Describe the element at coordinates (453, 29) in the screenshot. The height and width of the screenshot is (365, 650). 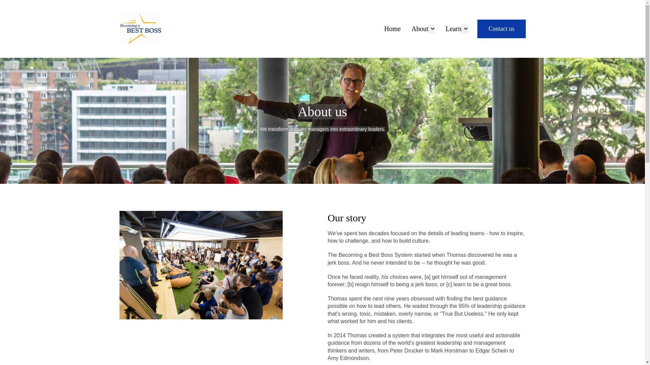
I see `Learn` at that location.